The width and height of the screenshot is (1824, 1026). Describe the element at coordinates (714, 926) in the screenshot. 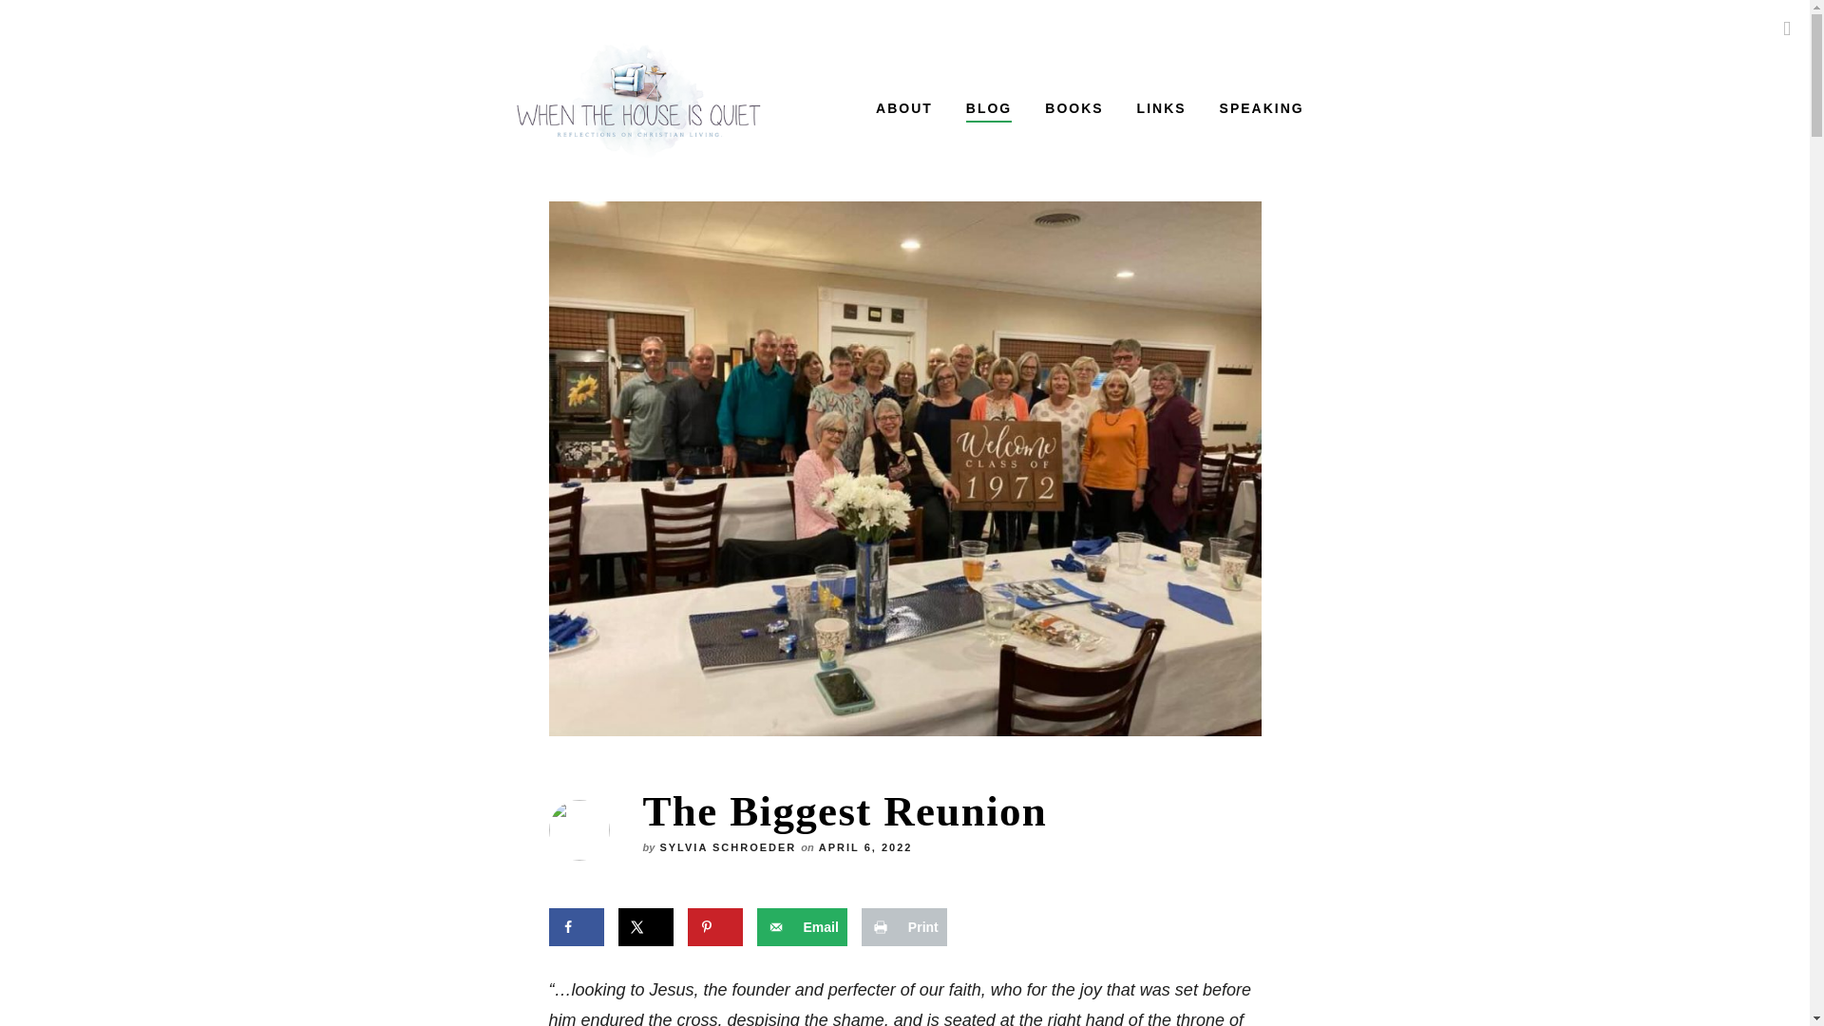

I see `Save to Pinterest` at that location.